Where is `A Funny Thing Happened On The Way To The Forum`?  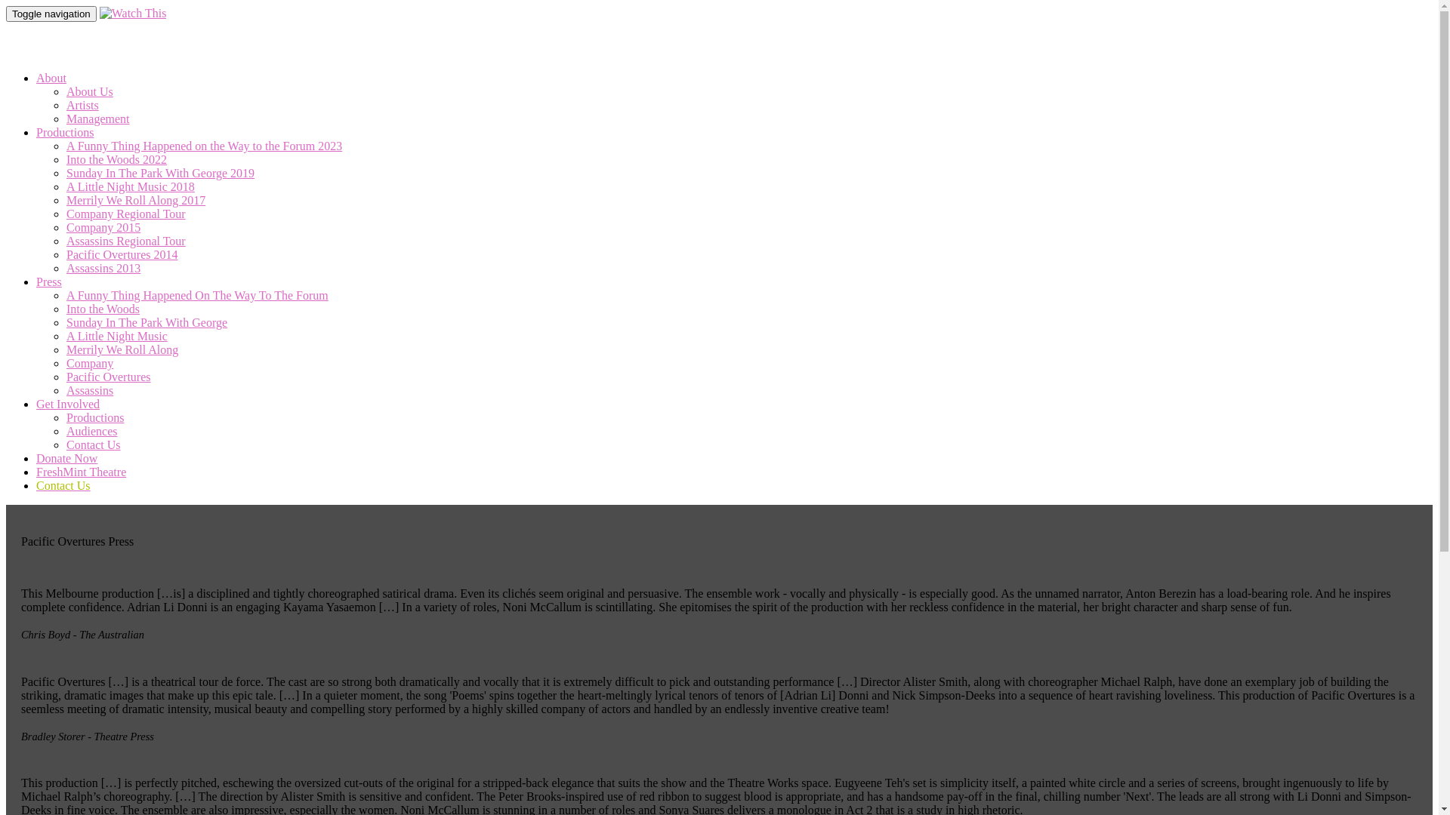 A Funny Thing Happened On The Way To The Forum is located at coordinates (198, 296).